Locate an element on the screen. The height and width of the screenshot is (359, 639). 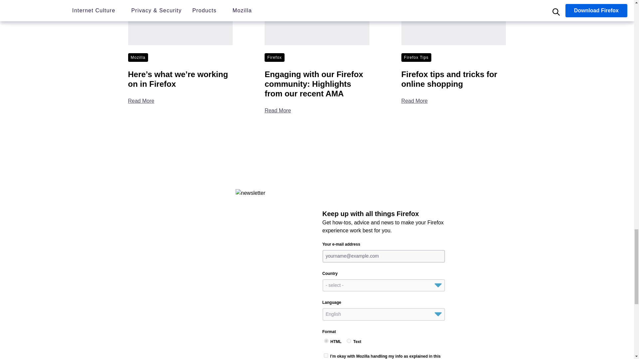
H is located at coordinates (326, 341).